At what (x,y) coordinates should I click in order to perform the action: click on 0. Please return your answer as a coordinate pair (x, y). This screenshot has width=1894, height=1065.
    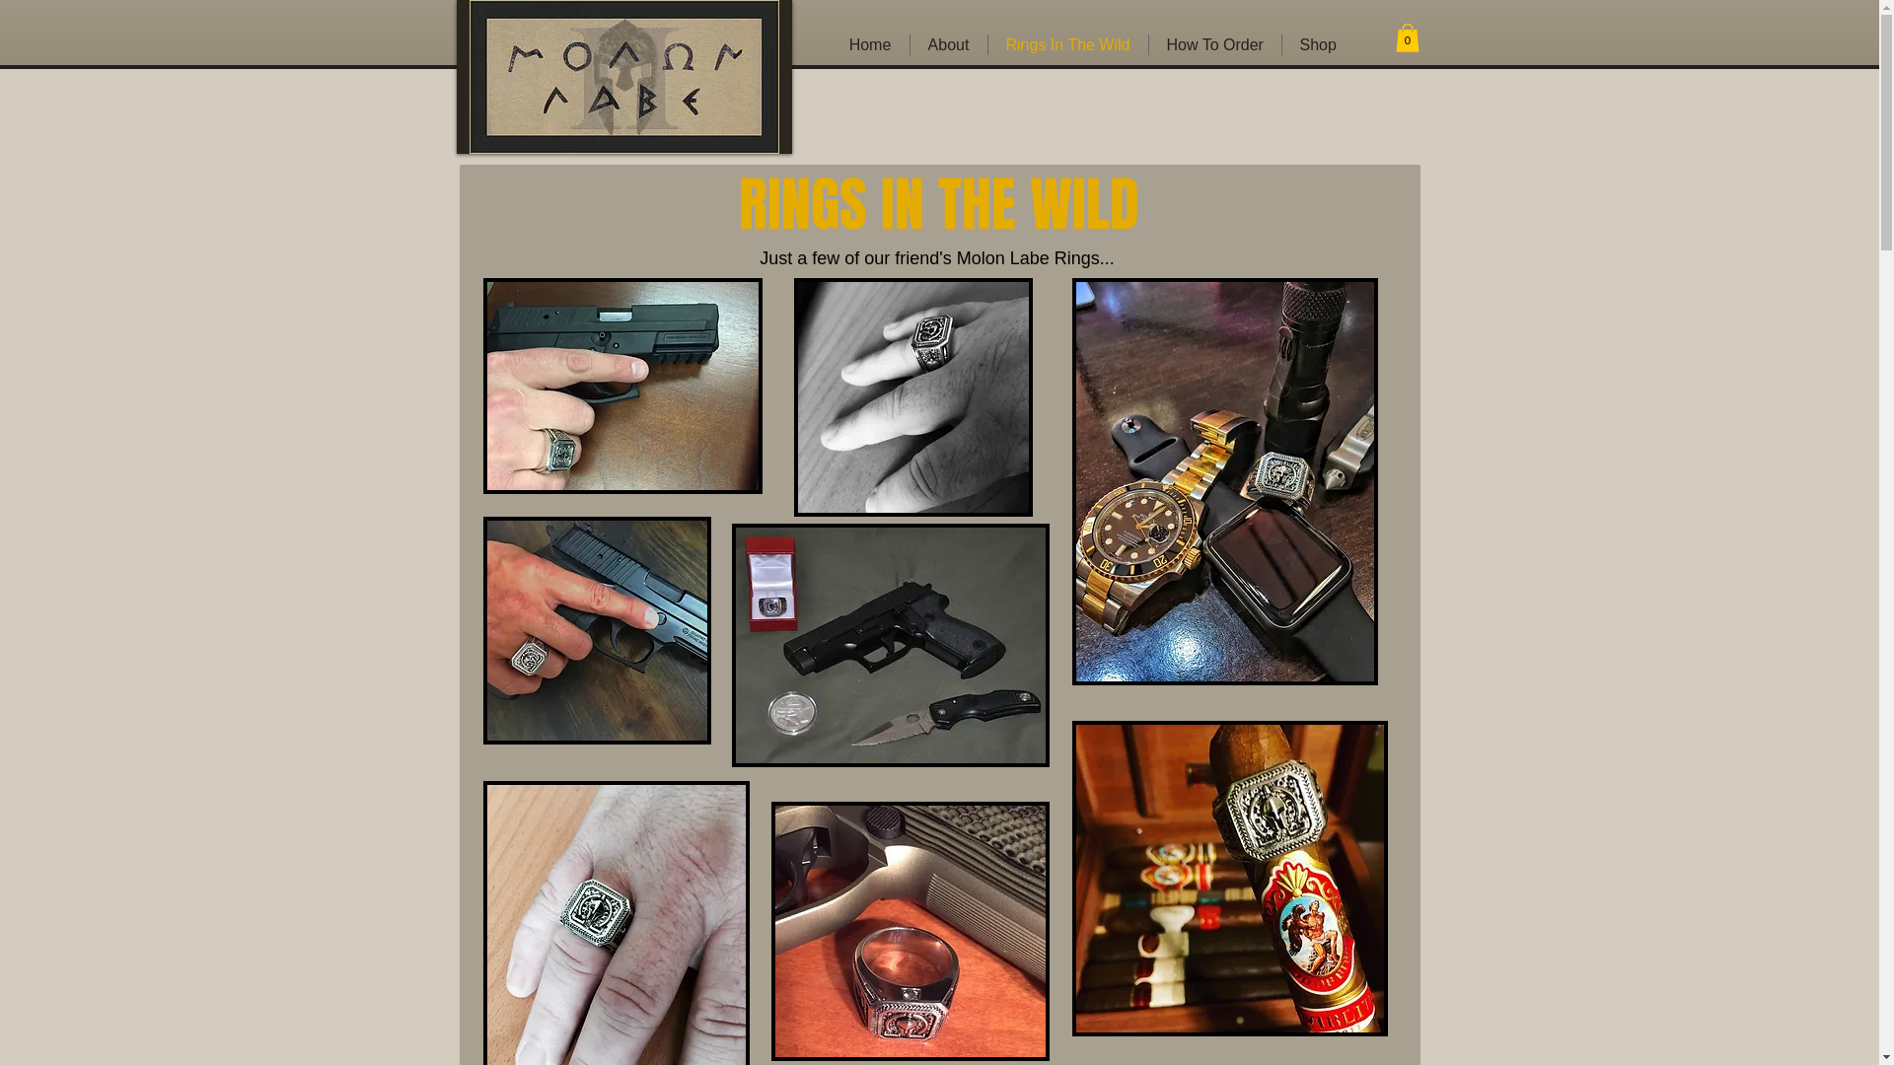
    Looking at the image, I should click on (1407, 37).